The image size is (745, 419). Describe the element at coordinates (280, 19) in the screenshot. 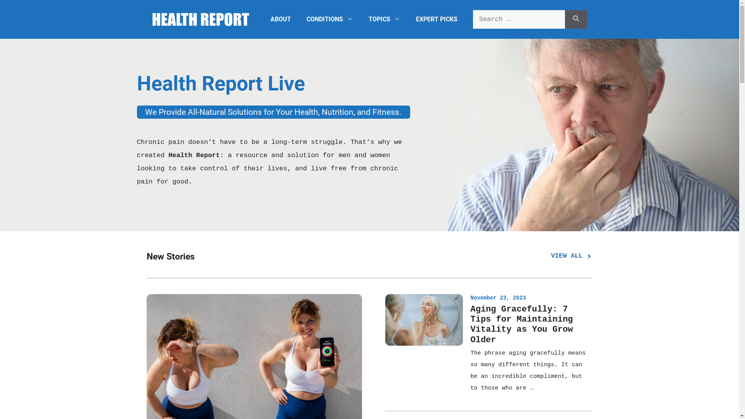

I see `ABOUT` at that location.